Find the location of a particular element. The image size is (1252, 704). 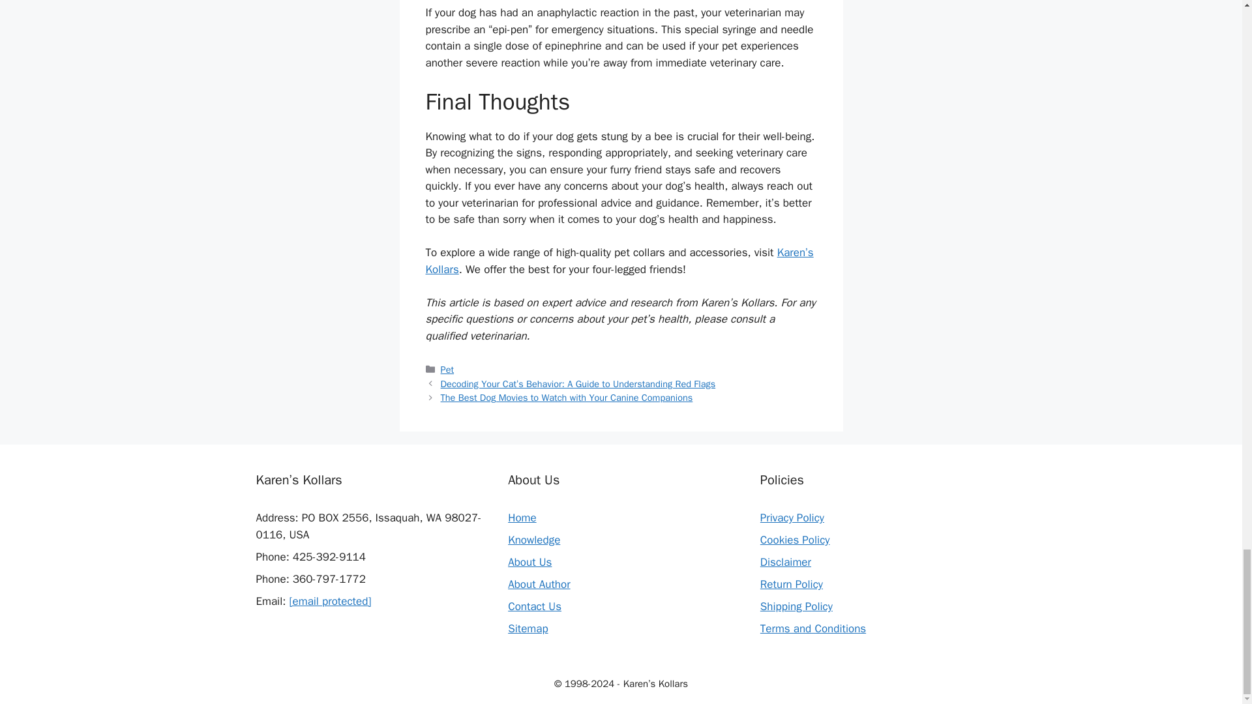

About Us is located at coordinates (529, 562).